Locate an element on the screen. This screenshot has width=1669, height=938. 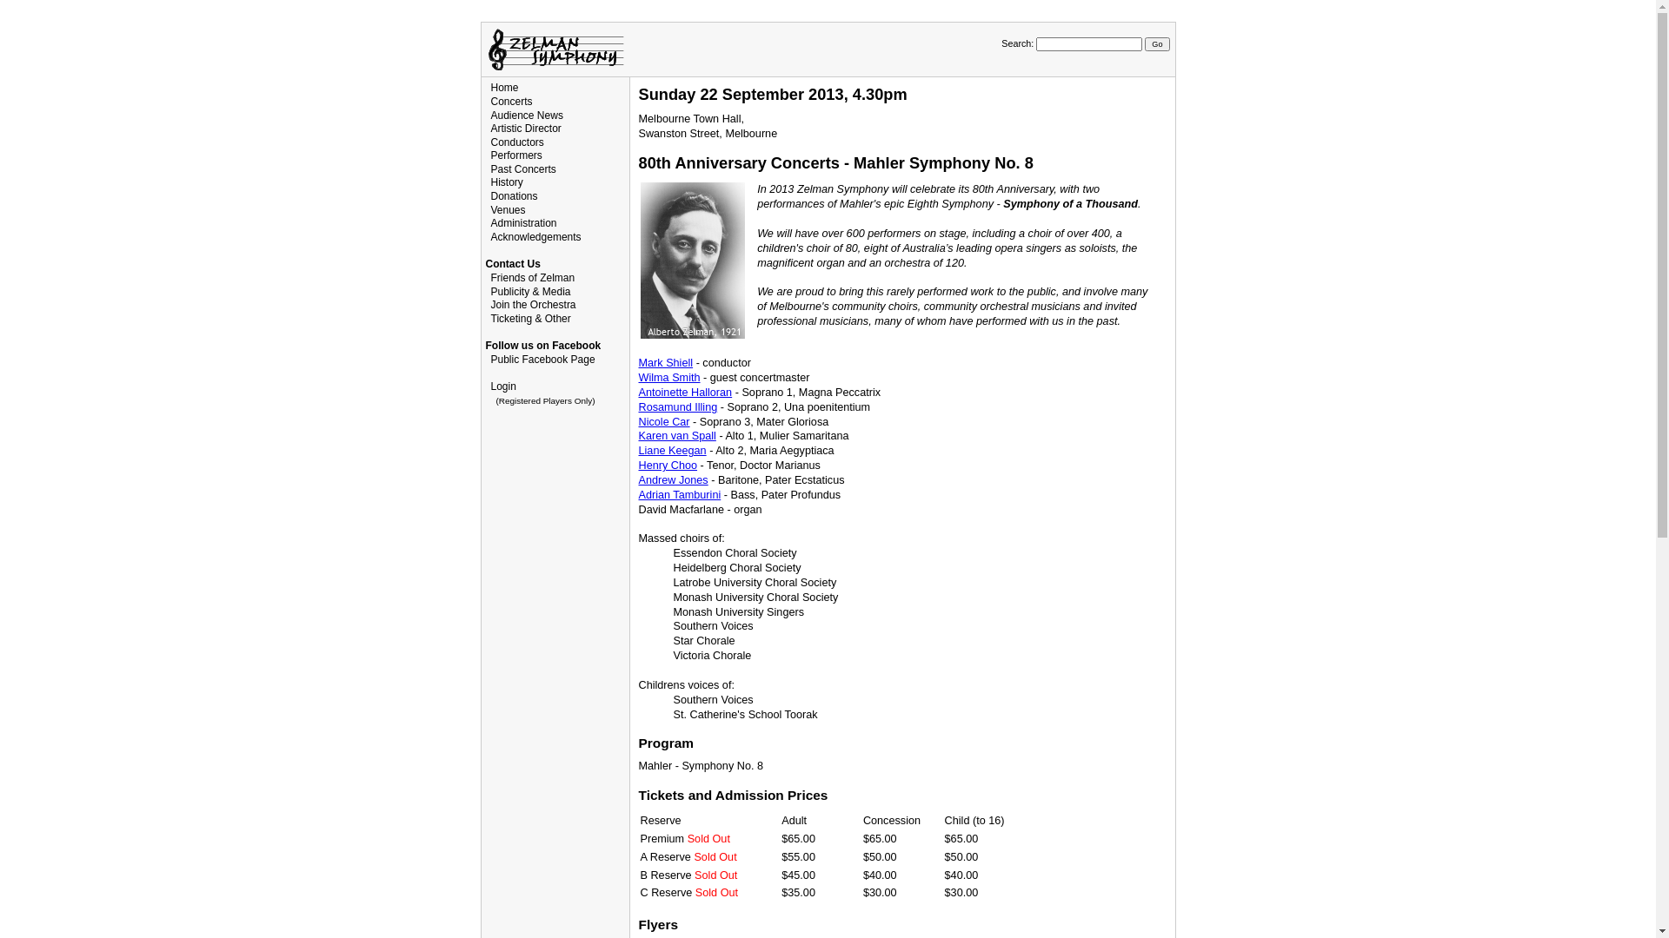
Login is located at coordinates (502, 386).